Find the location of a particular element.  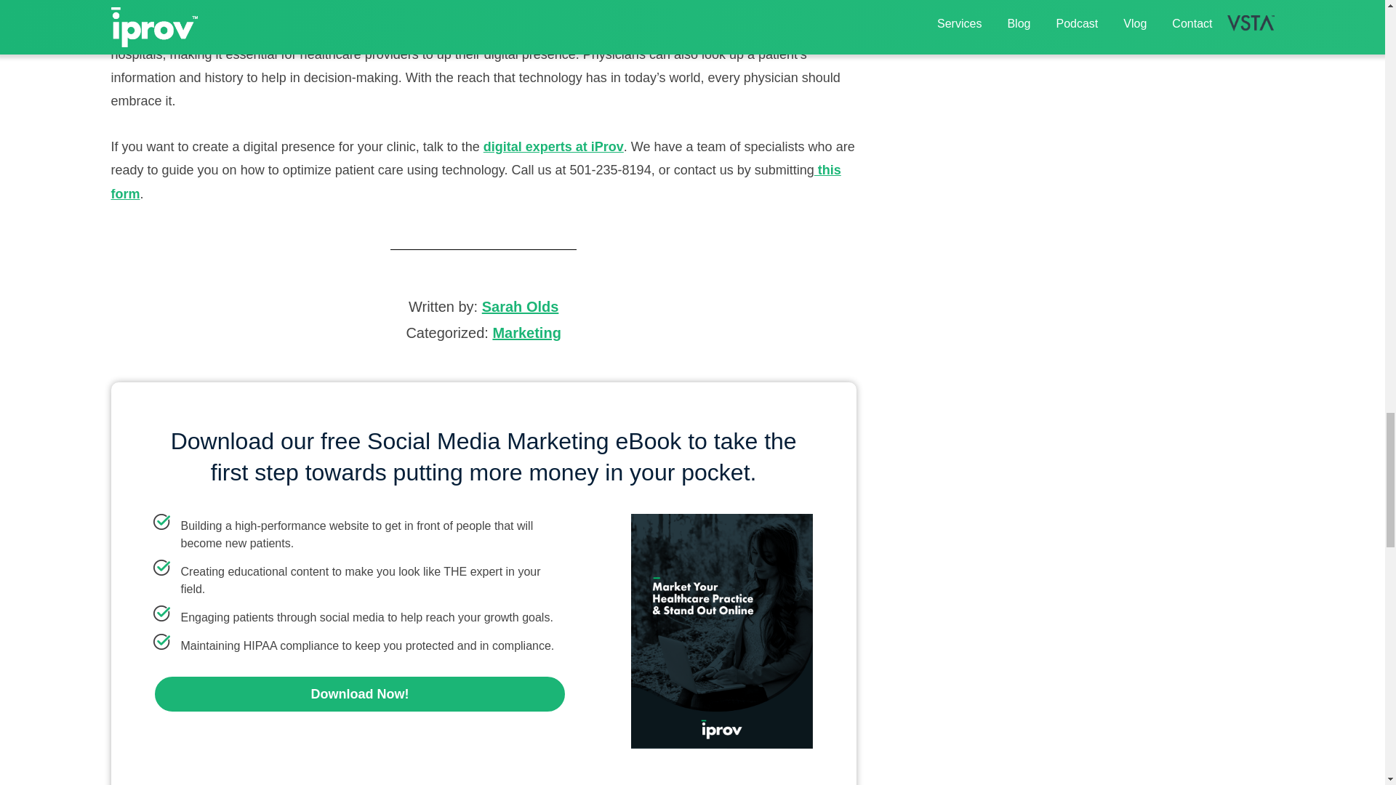

digital experts at iProv is located at coordinates (553, 147).